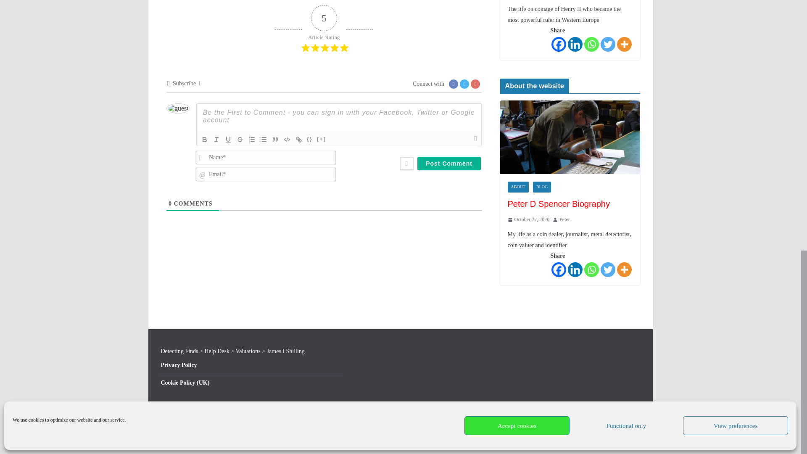  Describe the element at coordinates (449, 163) in the screenshot. I see `Post Comment` at that location.